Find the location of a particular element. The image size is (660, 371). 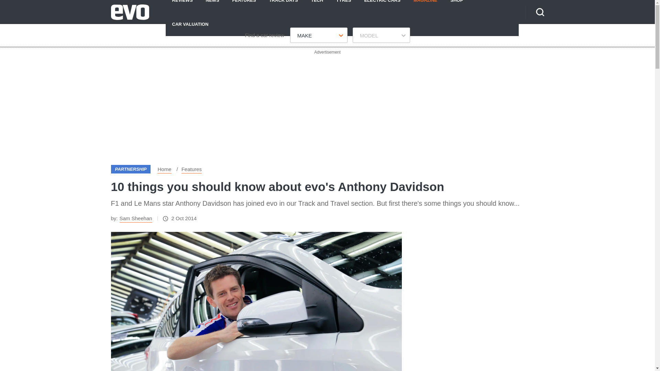

CAR VALUATION is located at coordinates (190, 24).